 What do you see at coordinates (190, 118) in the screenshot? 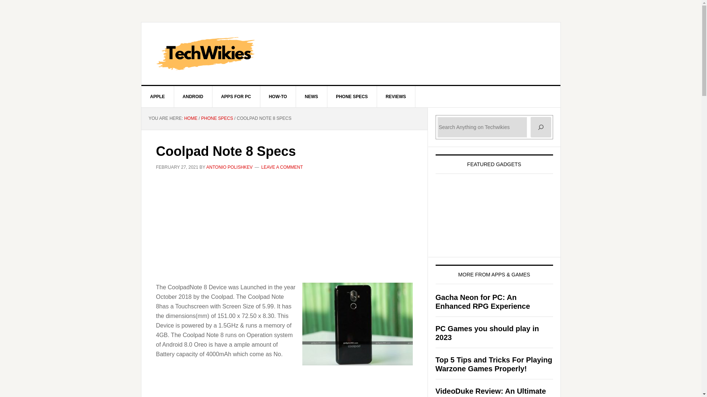
I see `HOME` at bounding box center [190, 118].